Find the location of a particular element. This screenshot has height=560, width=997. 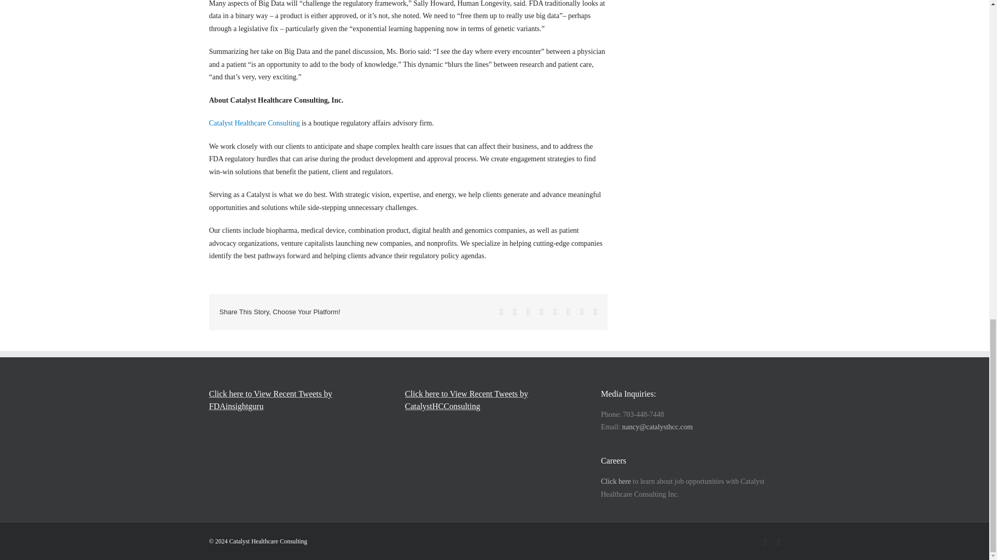

Catalyst Healthcare Consulting is located at coordinates (254, 123).